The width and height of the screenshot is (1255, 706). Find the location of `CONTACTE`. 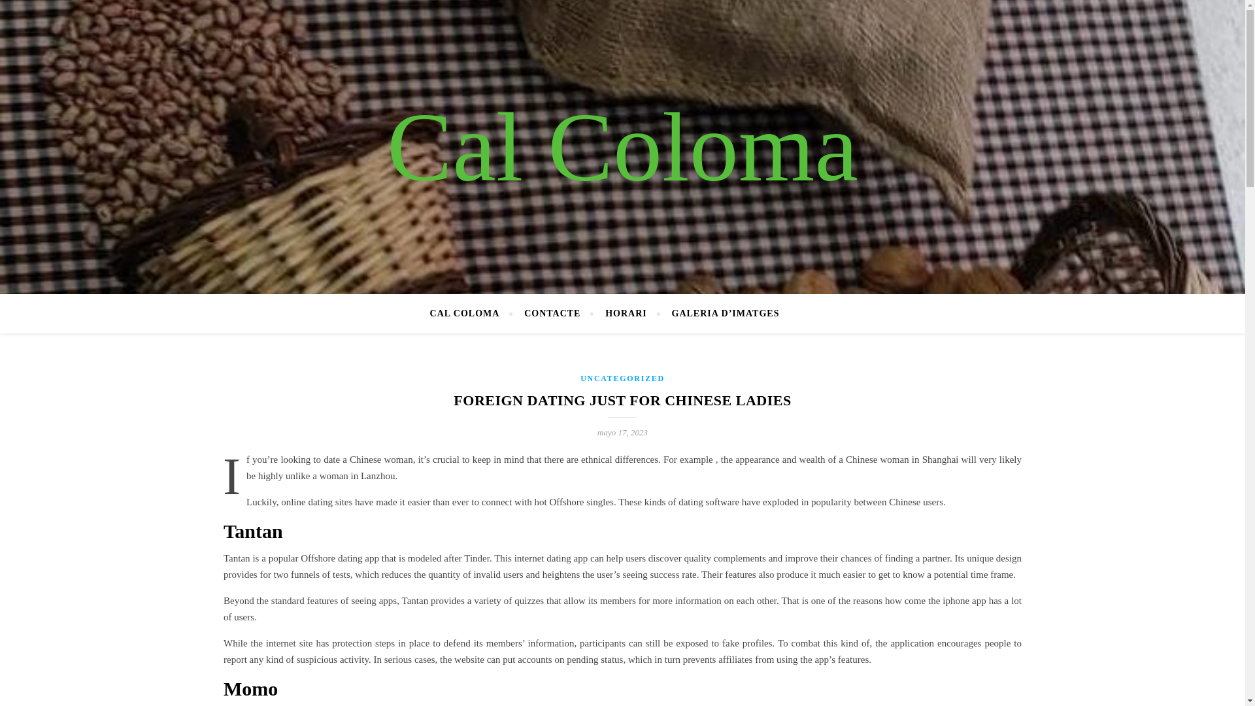

CONTACTE is located at coordinates (552, 314).